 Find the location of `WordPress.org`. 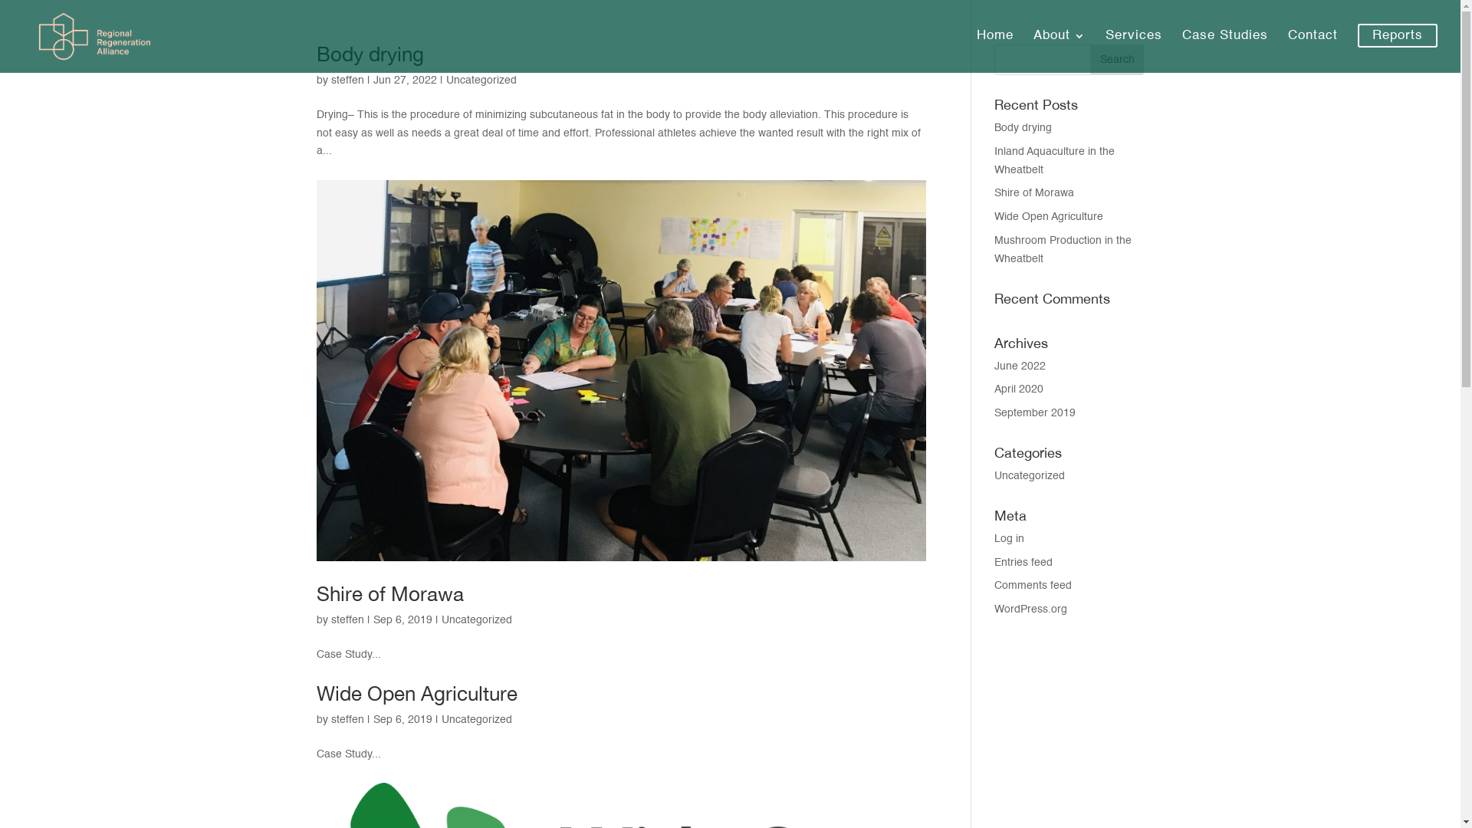

WordPress.org is located at coordinates (1030, 609).